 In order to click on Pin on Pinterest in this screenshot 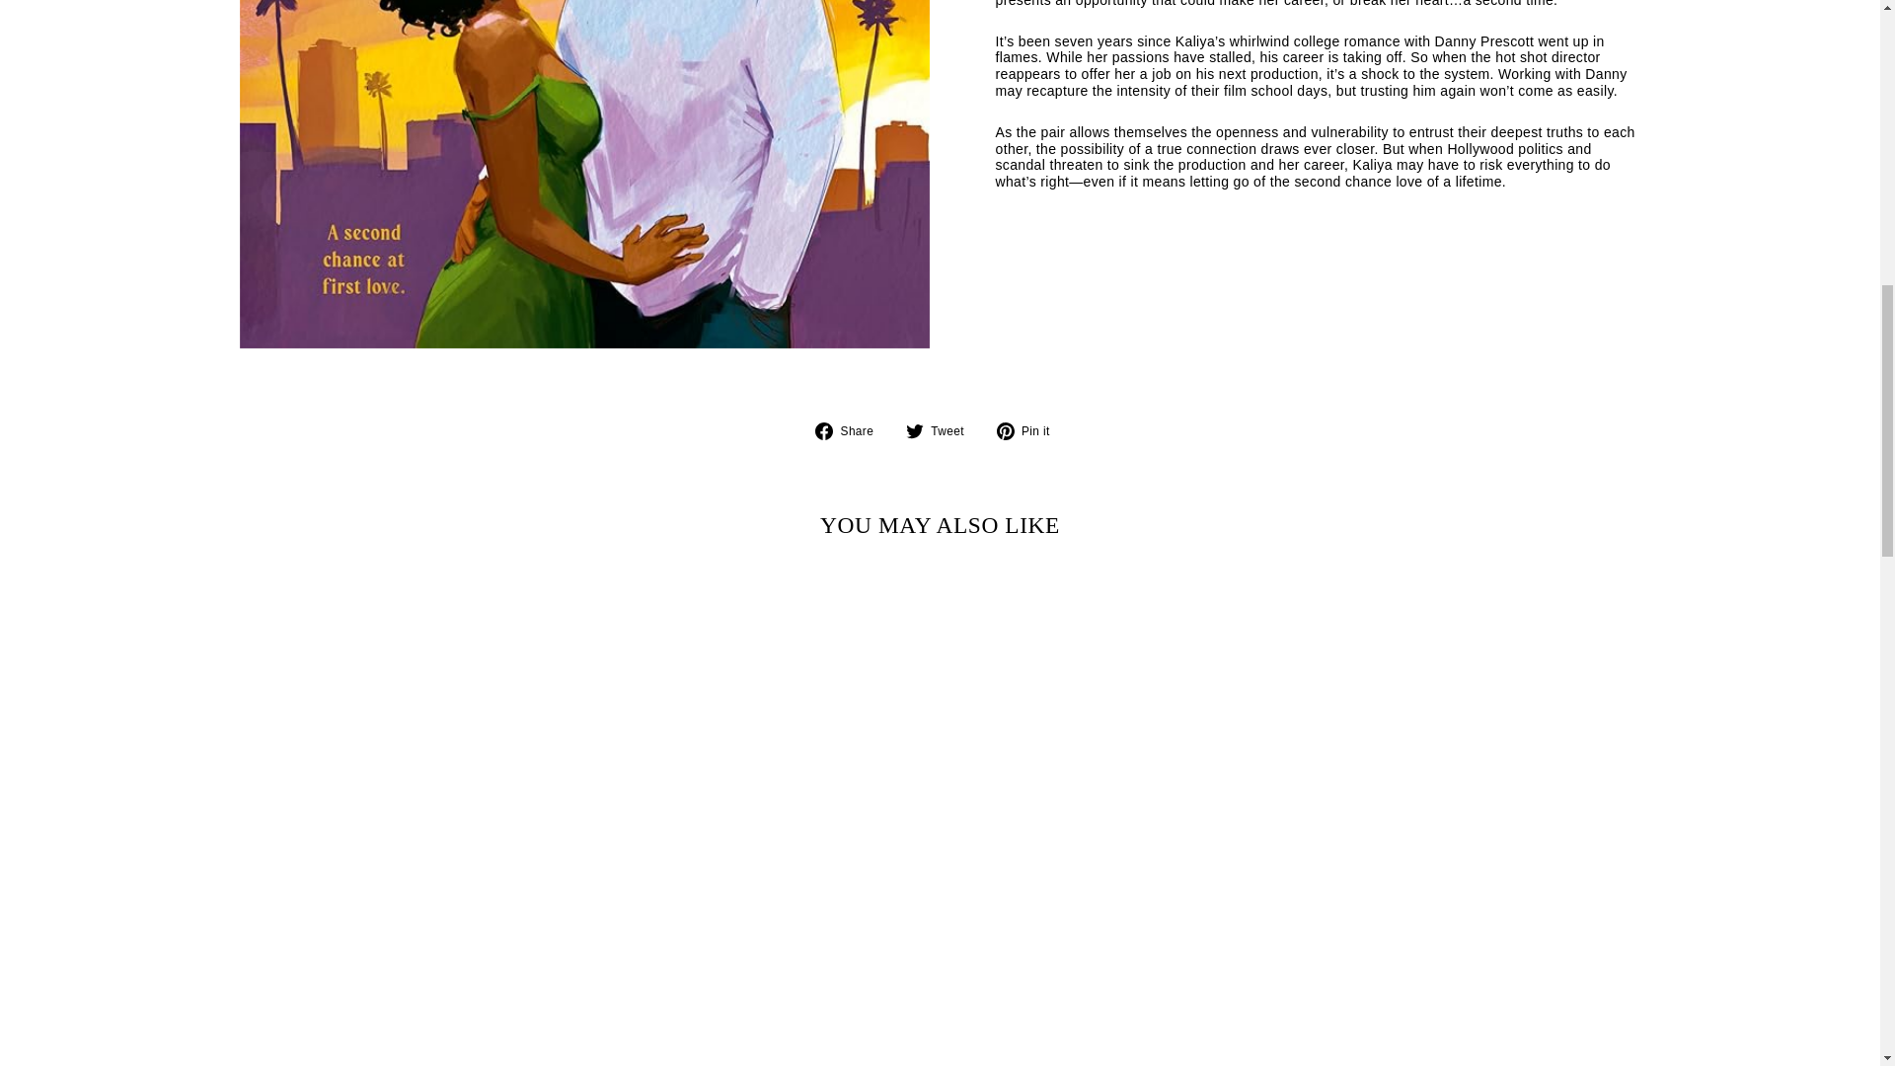, I will do `click(1030, 430)`.